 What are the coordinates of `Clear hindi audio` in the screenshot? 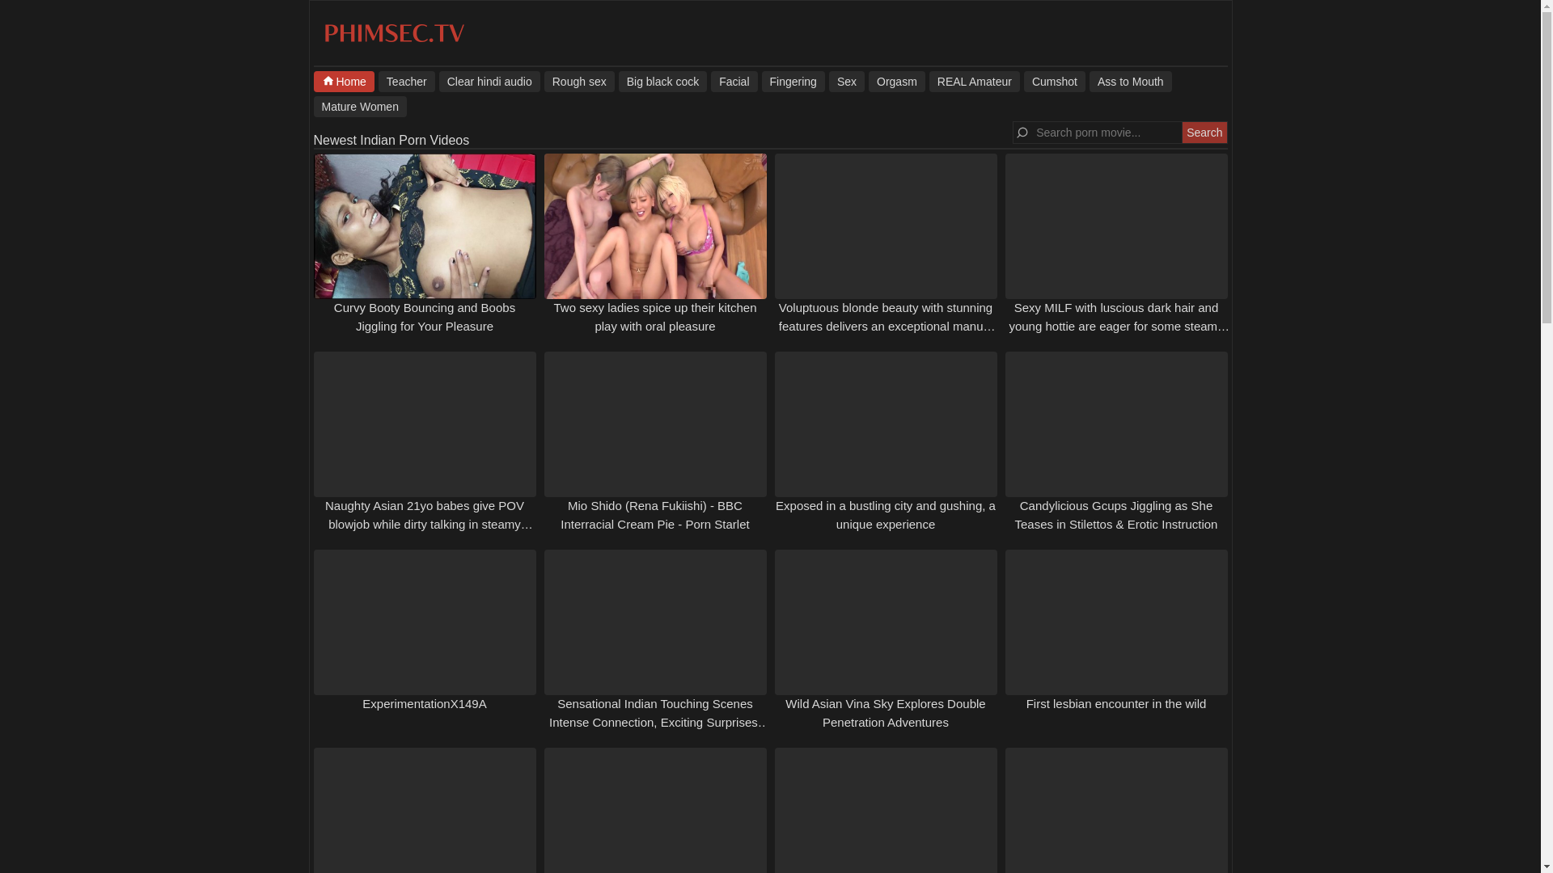 It's located at (490, 81).